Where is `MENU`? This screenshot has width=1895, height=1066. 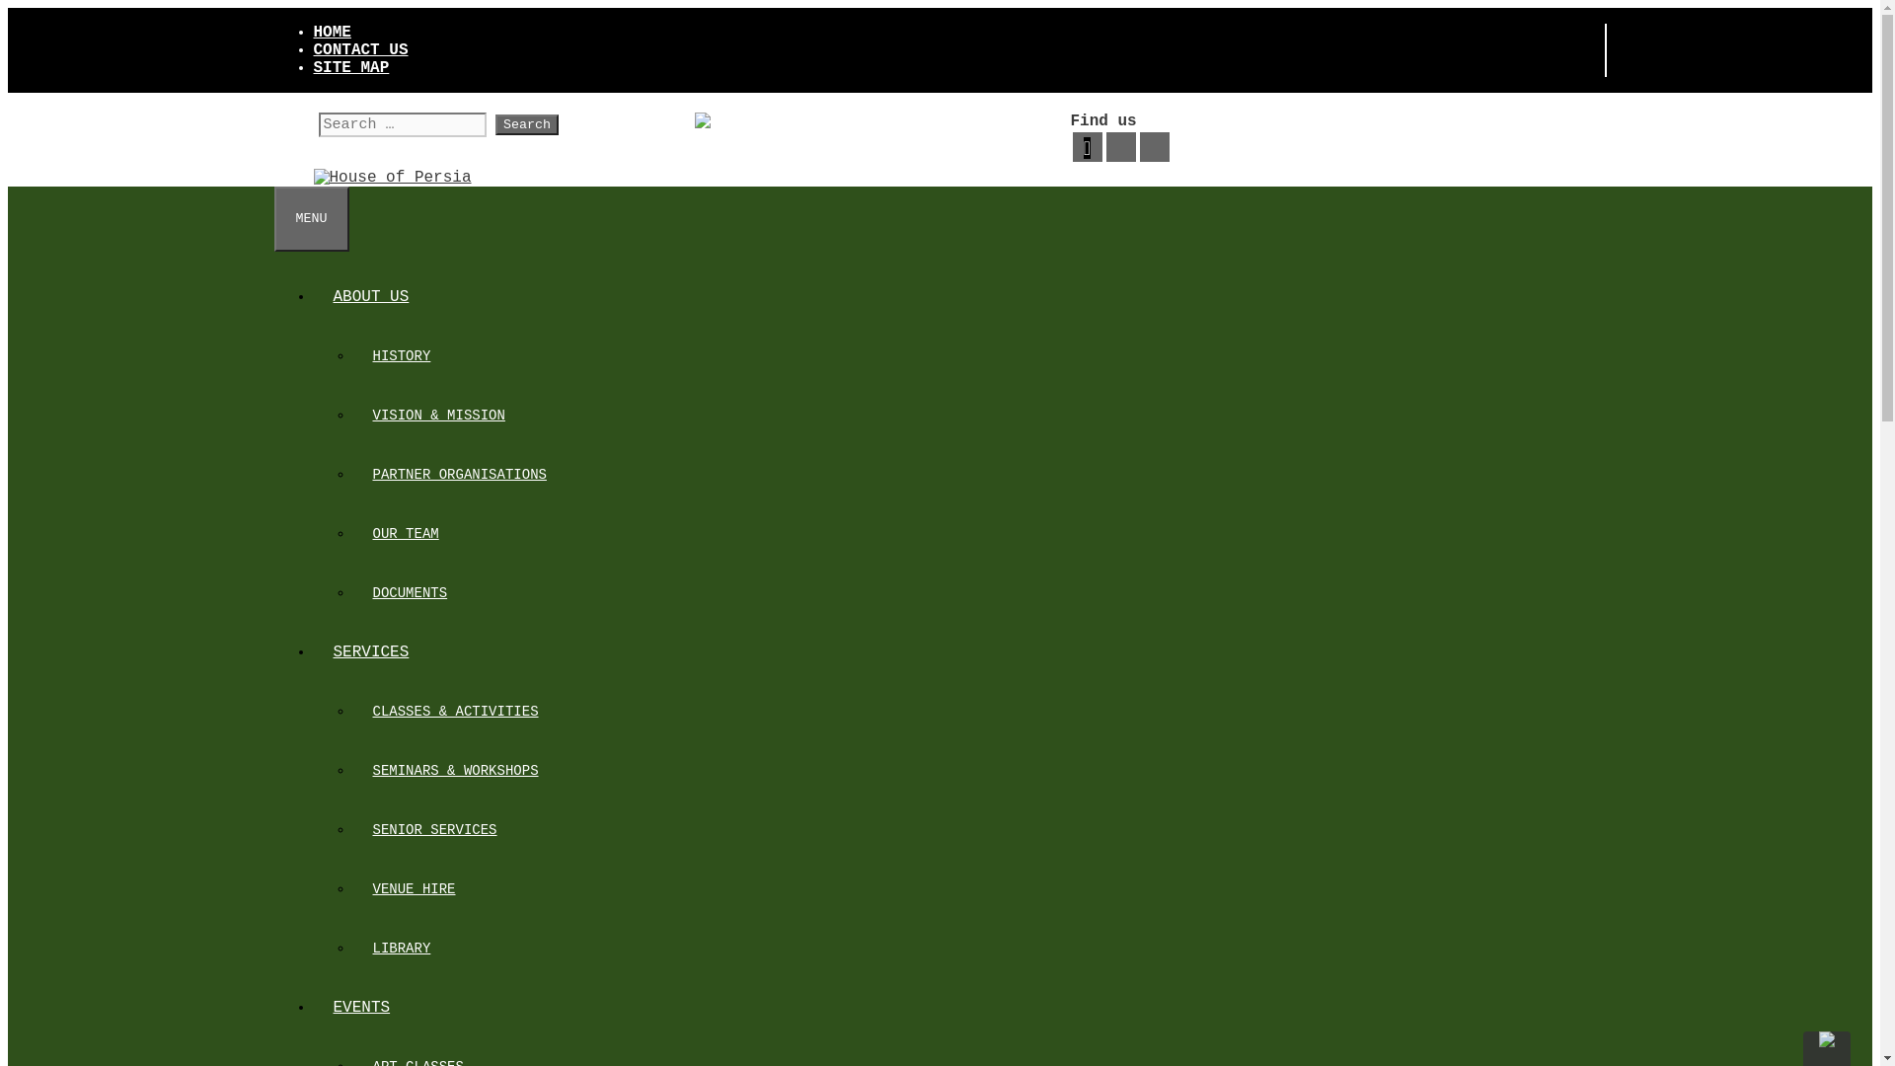
MENU is located at coordinates (312, 219).